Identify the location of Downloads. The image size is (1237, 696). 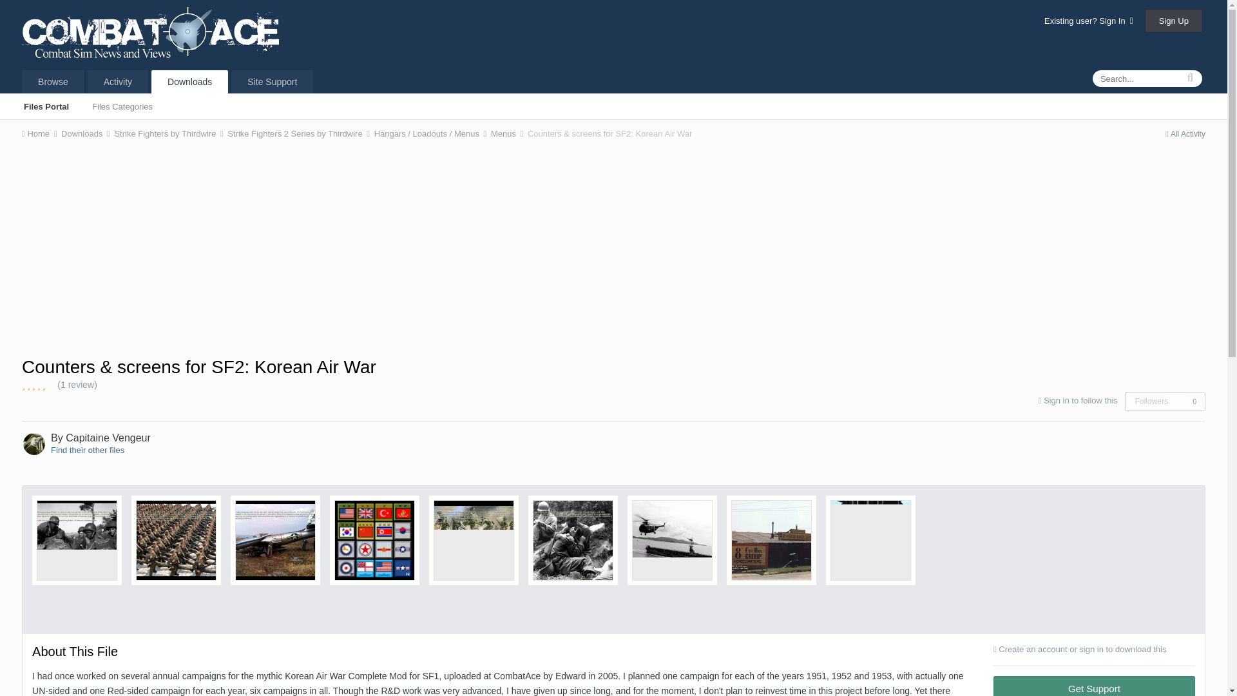
(189, 81).